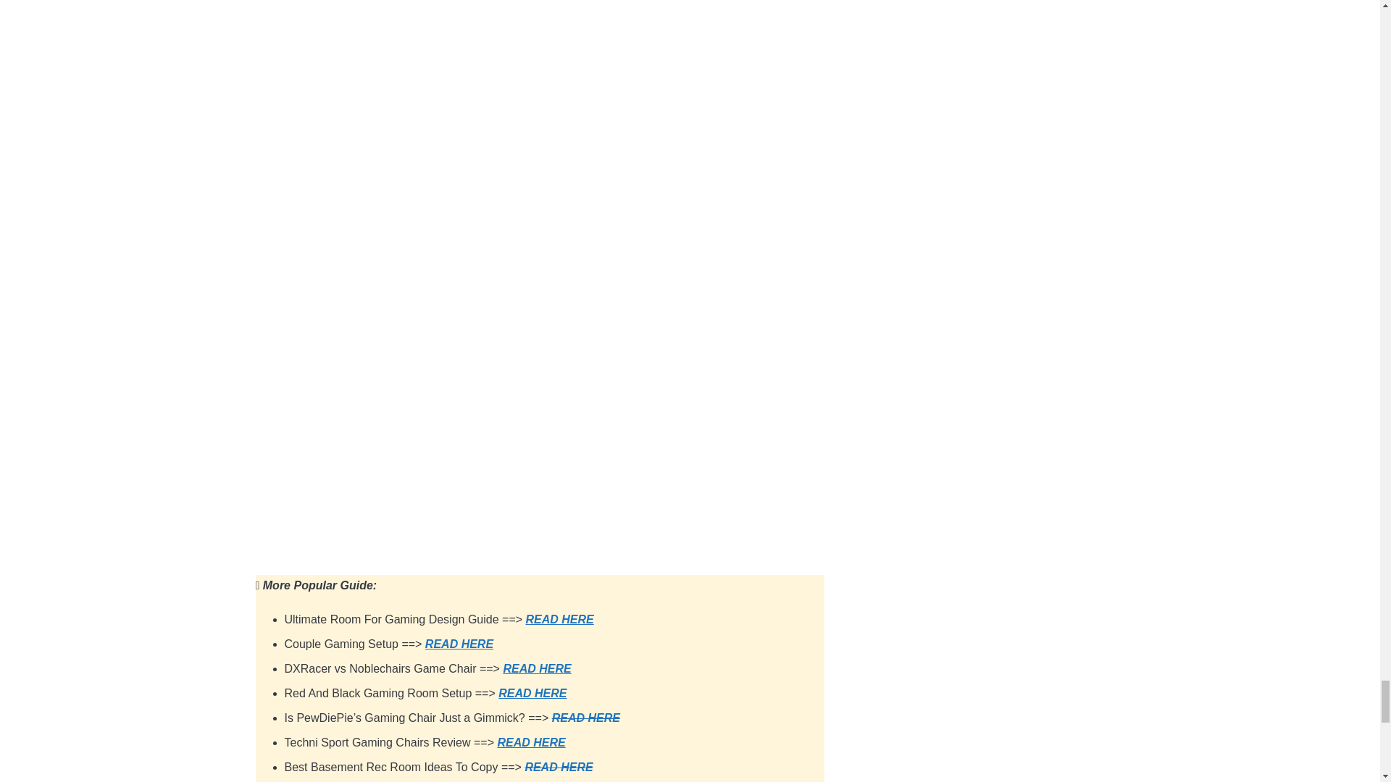  I want to click on READ HERE, so click(459, 644).